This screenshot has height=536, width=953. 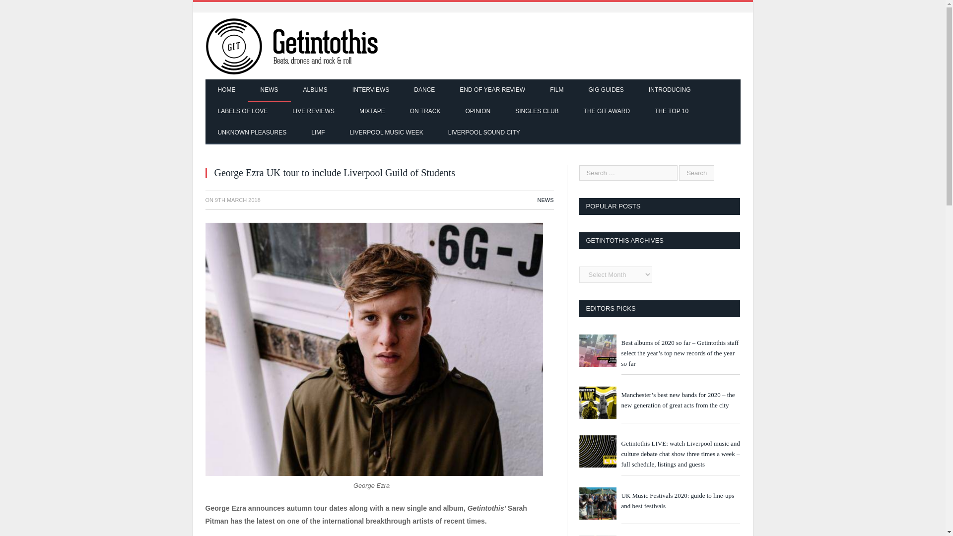 I want to click on GIG GUIDES, so click(x=606, y=90).